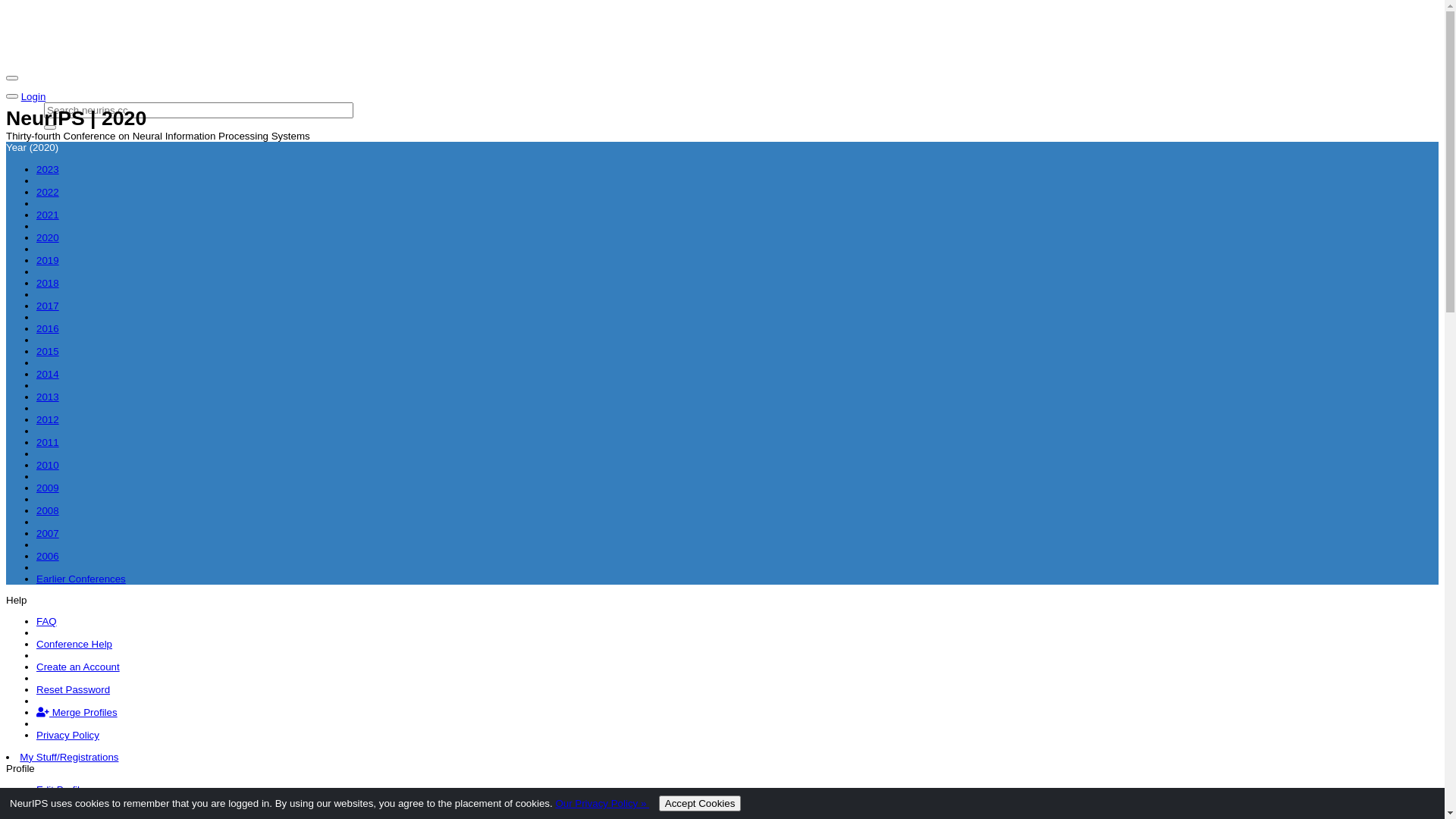  Describe the element at coordinates (81, 579) in the screenshot. I see `Earlier Conferences` at that location.